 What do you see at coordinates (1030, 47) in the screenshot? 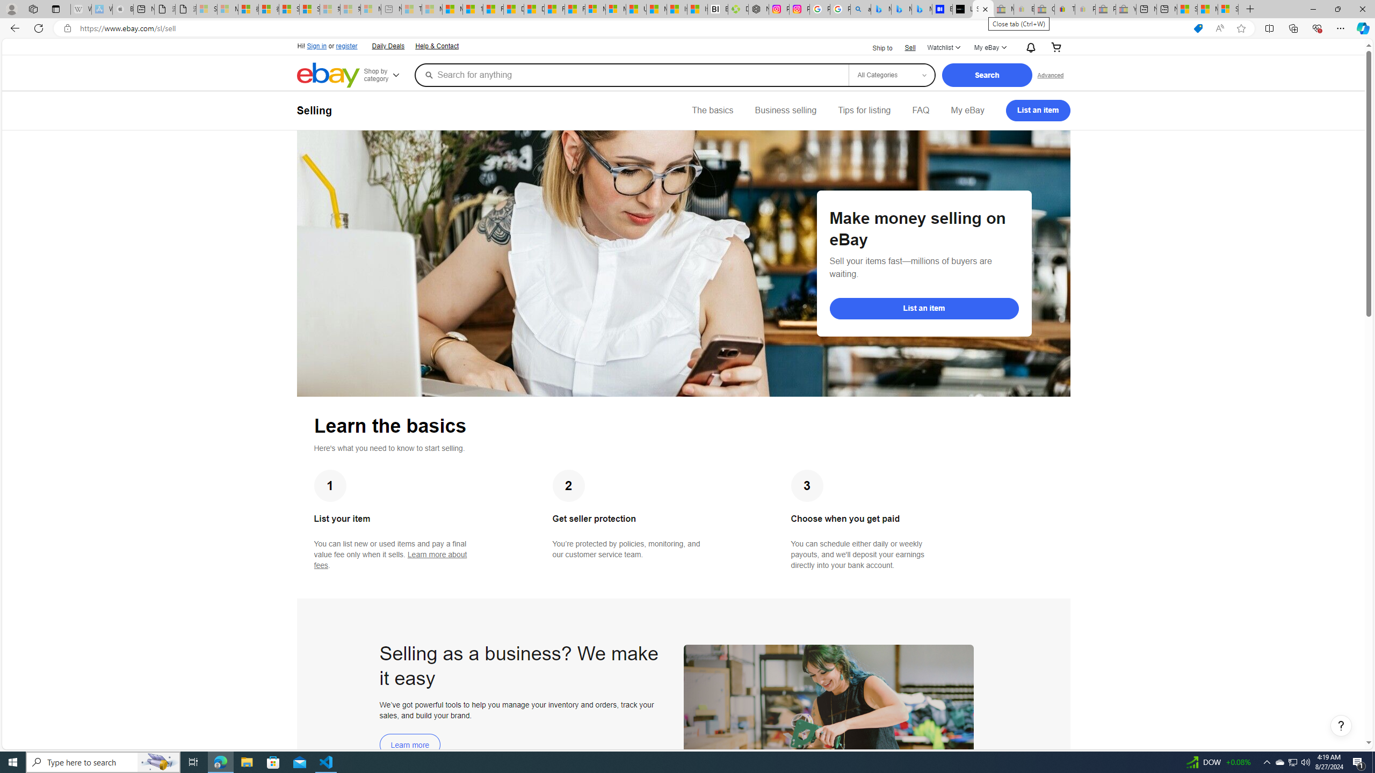
I see `AutomationID: gh-eb-Alerts` at bounding box center [1030, 47].